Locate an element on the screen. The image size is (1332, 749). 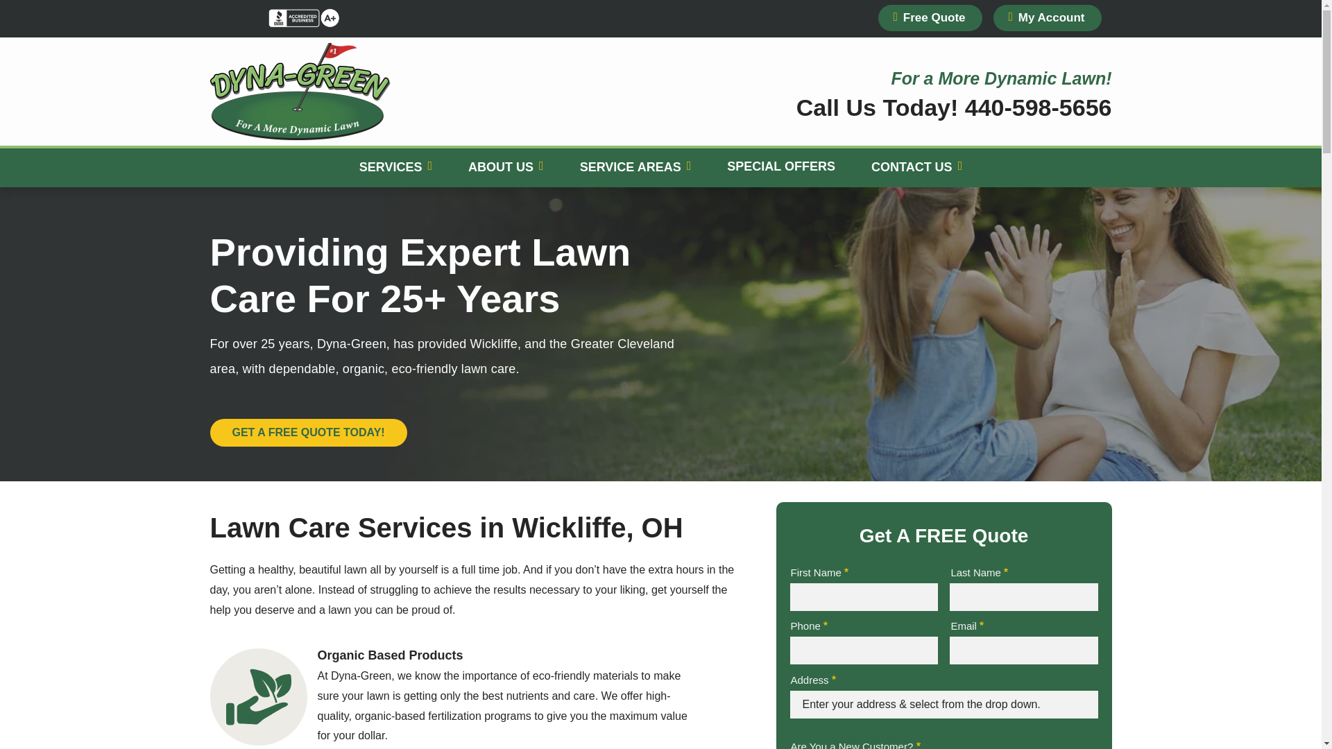
Image is located at coordinates (283, 17).